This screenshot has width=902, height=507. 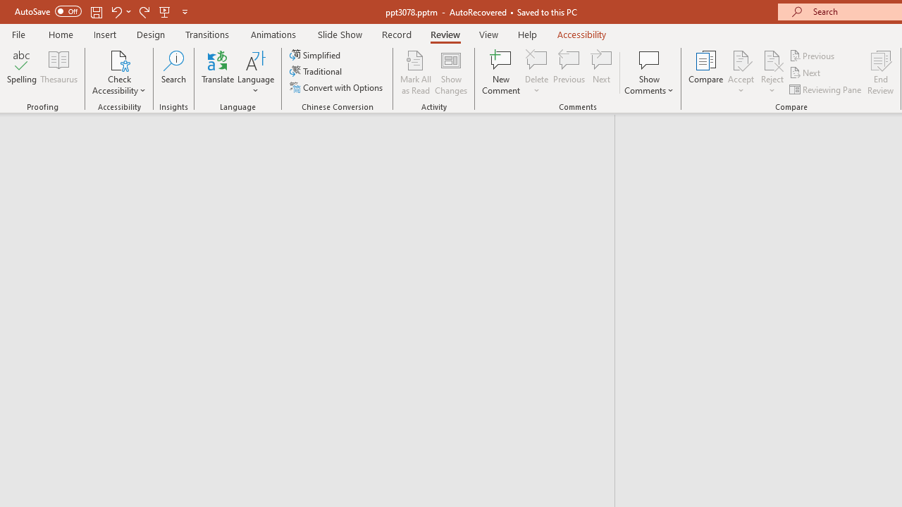 What do you see at coordinates (772, 59) in the screenshot?
I see `Reject Change` at bounding box center [772, 59].